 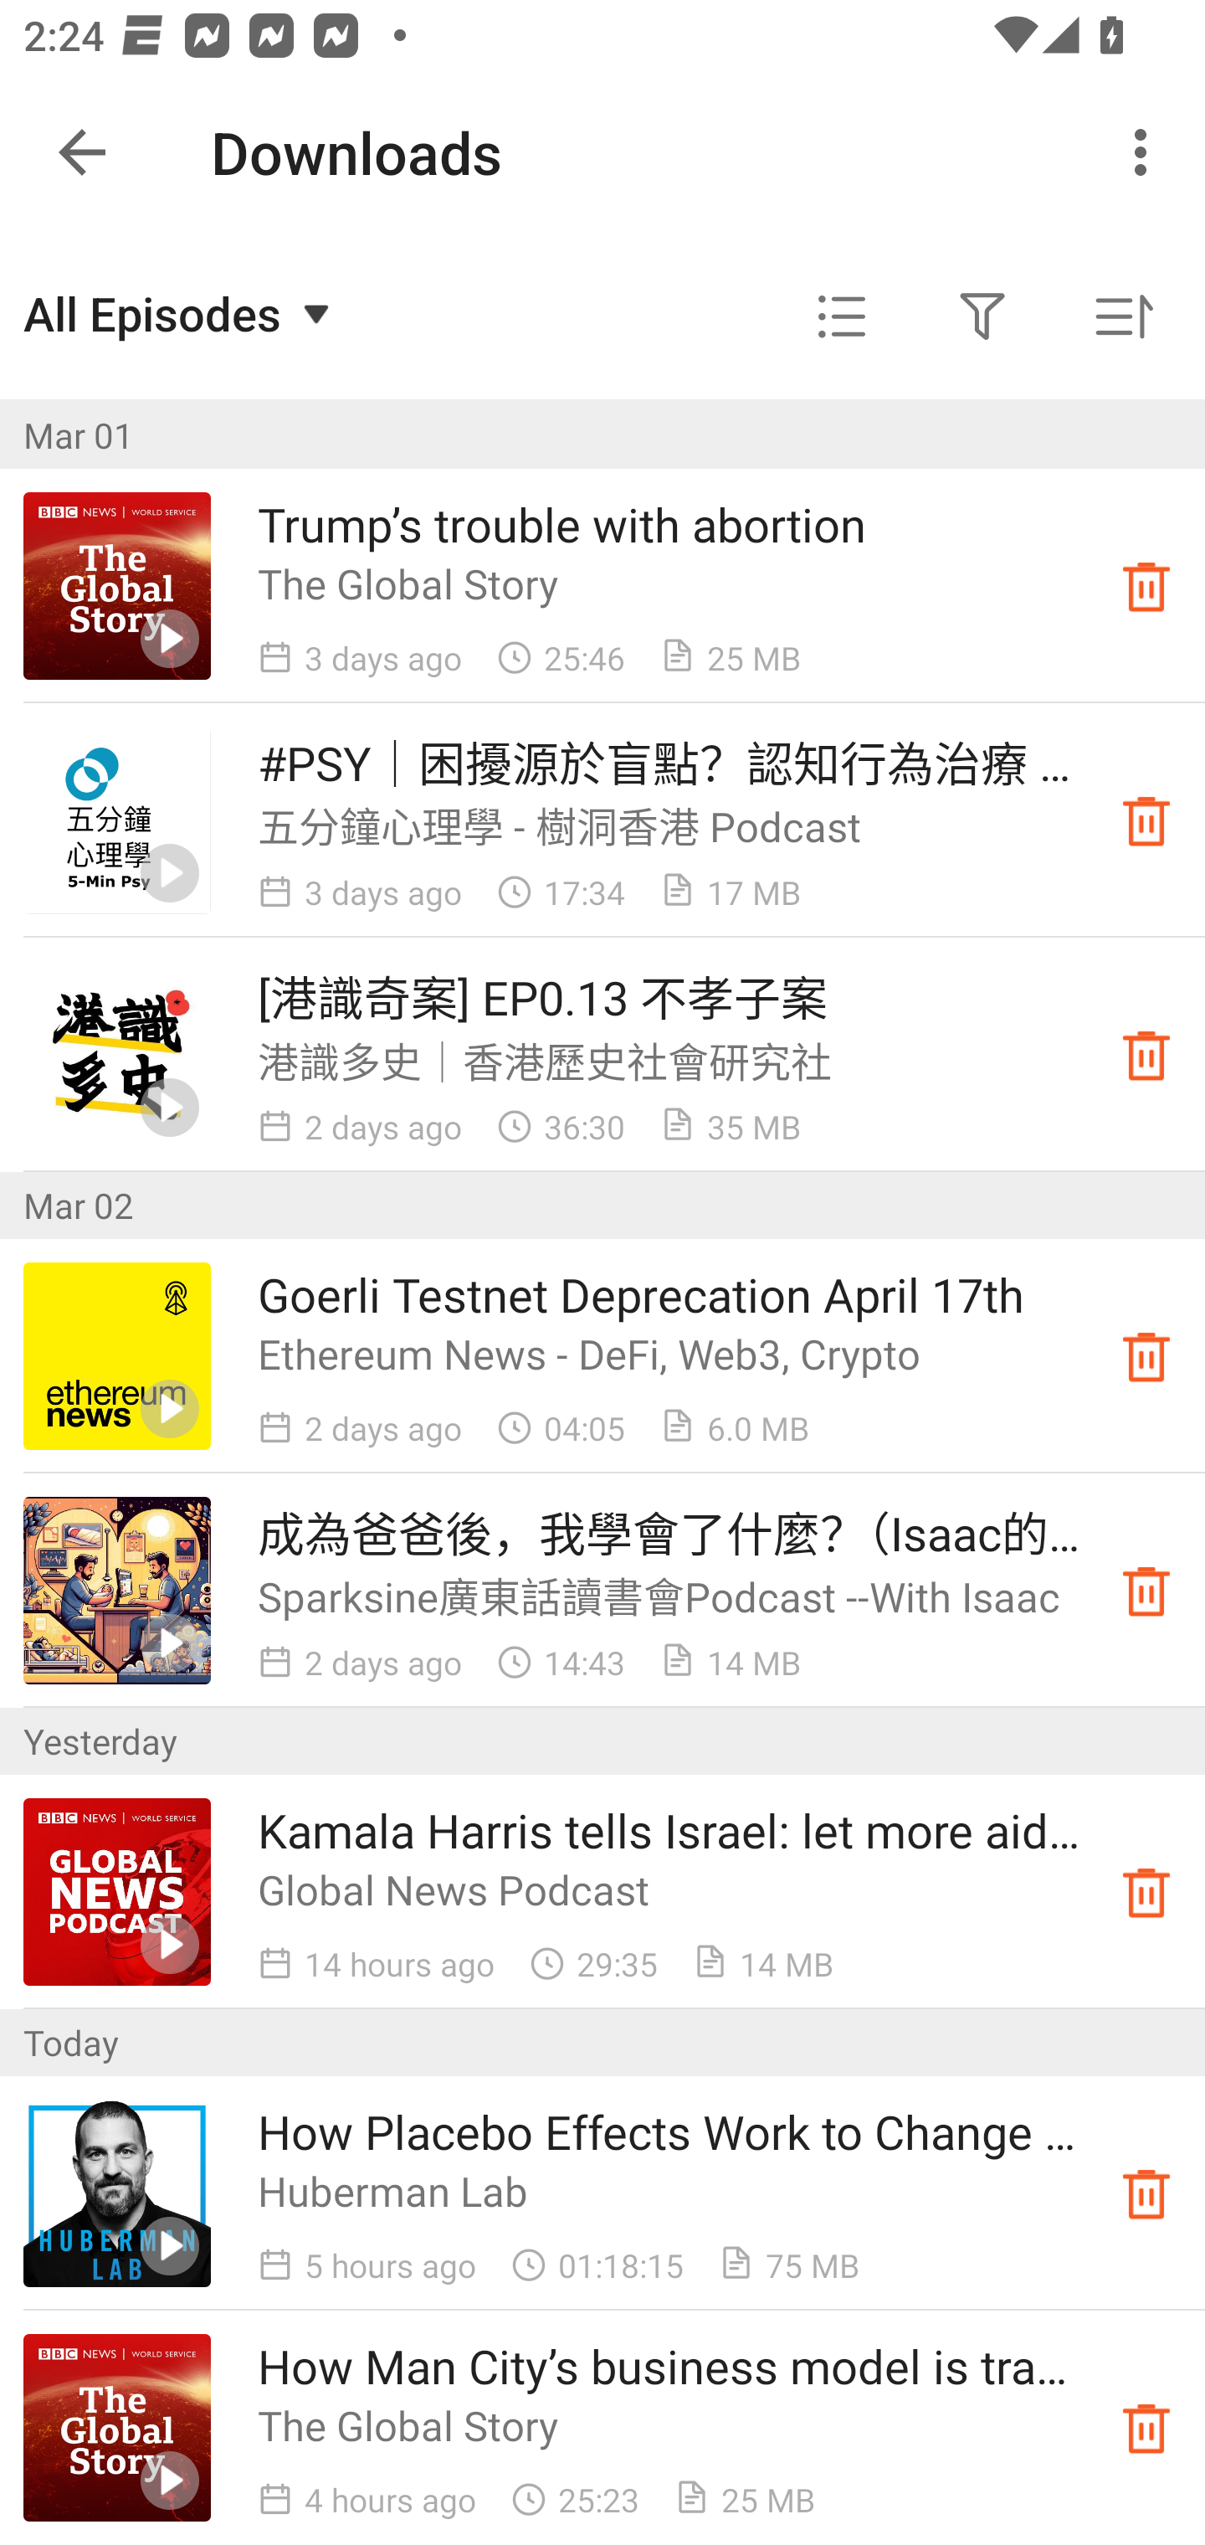 What do you see at coordinates (1146, 2428) in the screenshot?
I see `Downloaded` at bounding box center [1146, 2428].